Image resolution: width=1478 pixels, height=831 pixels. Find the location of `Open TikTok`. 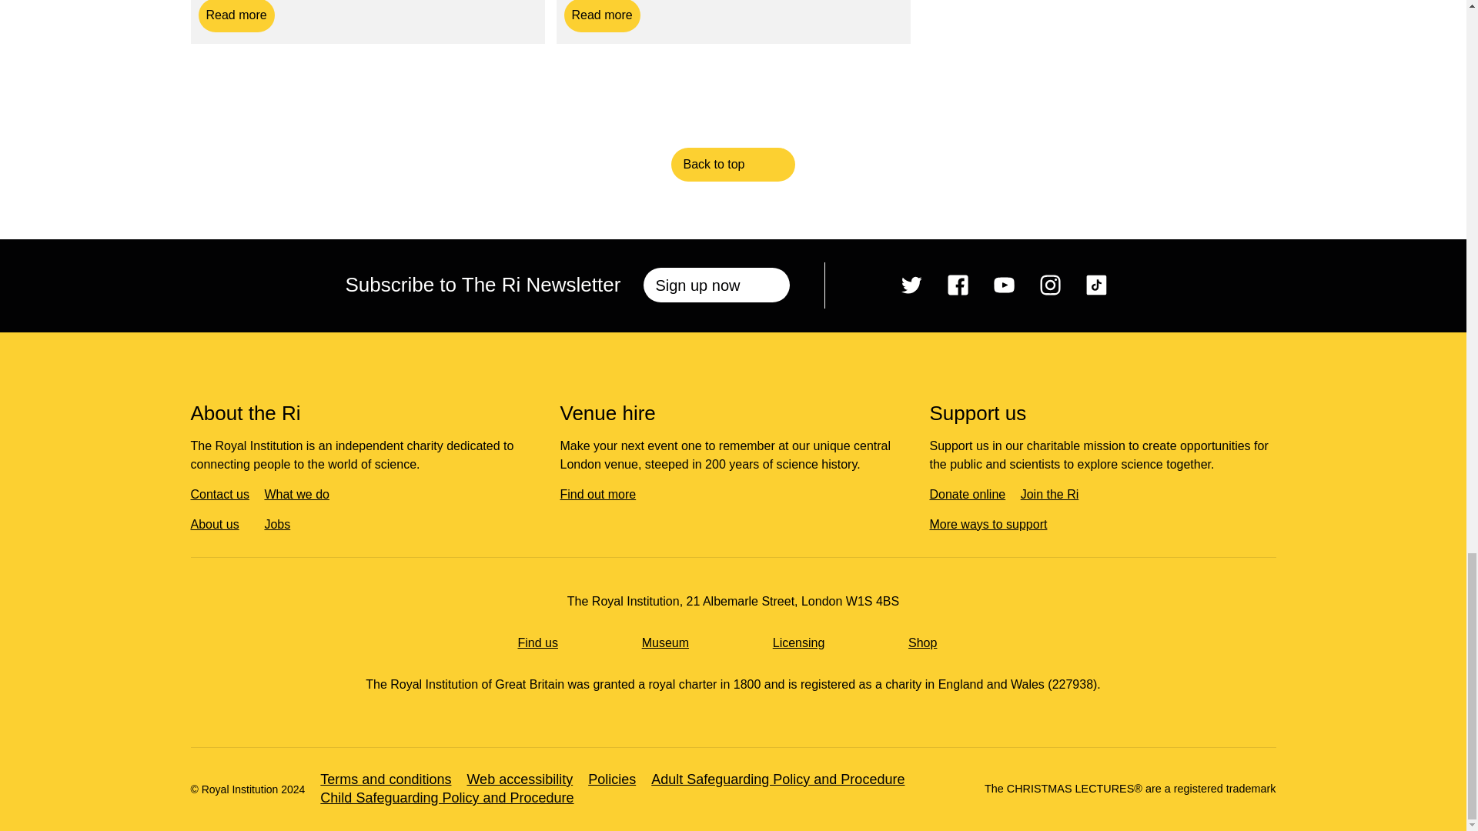

Open TikTok is located at coordinates (1050, 285).